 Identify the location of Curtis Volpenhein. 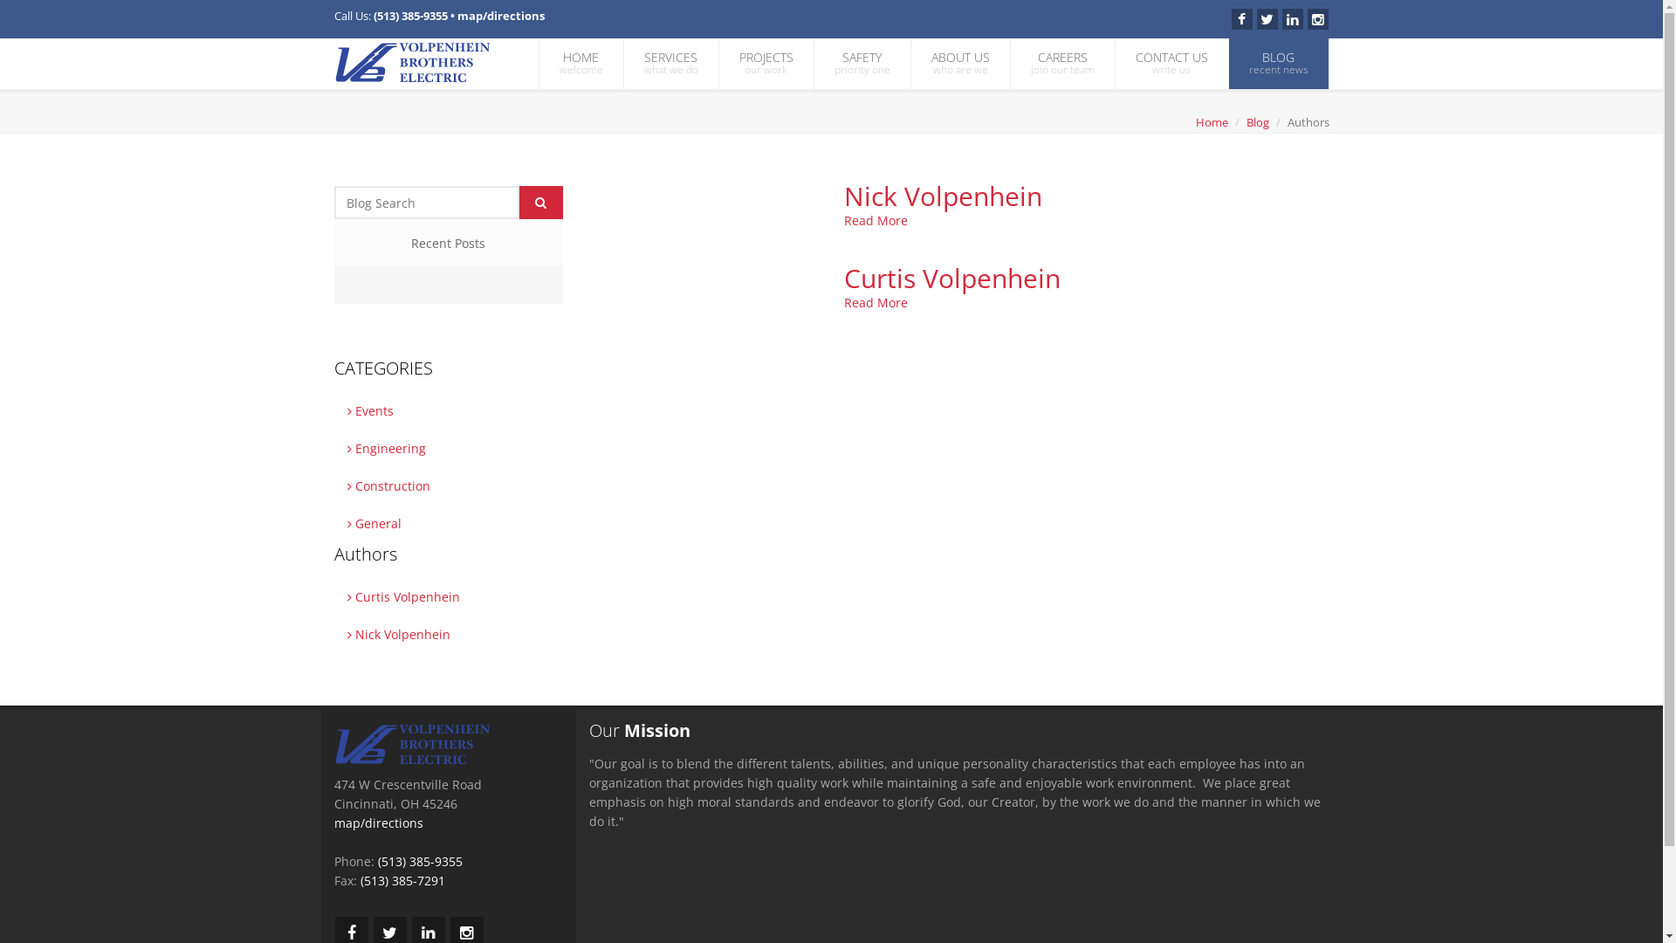
(449, 597).